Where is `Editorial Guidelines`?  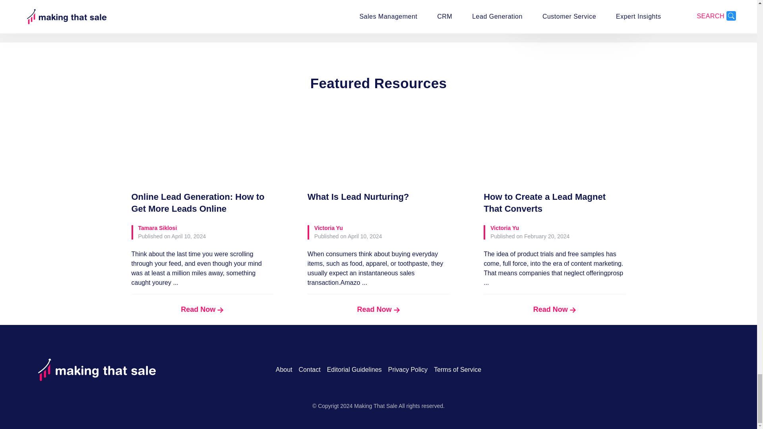 Editorial Guidelines is located at coordinates (354, 369).